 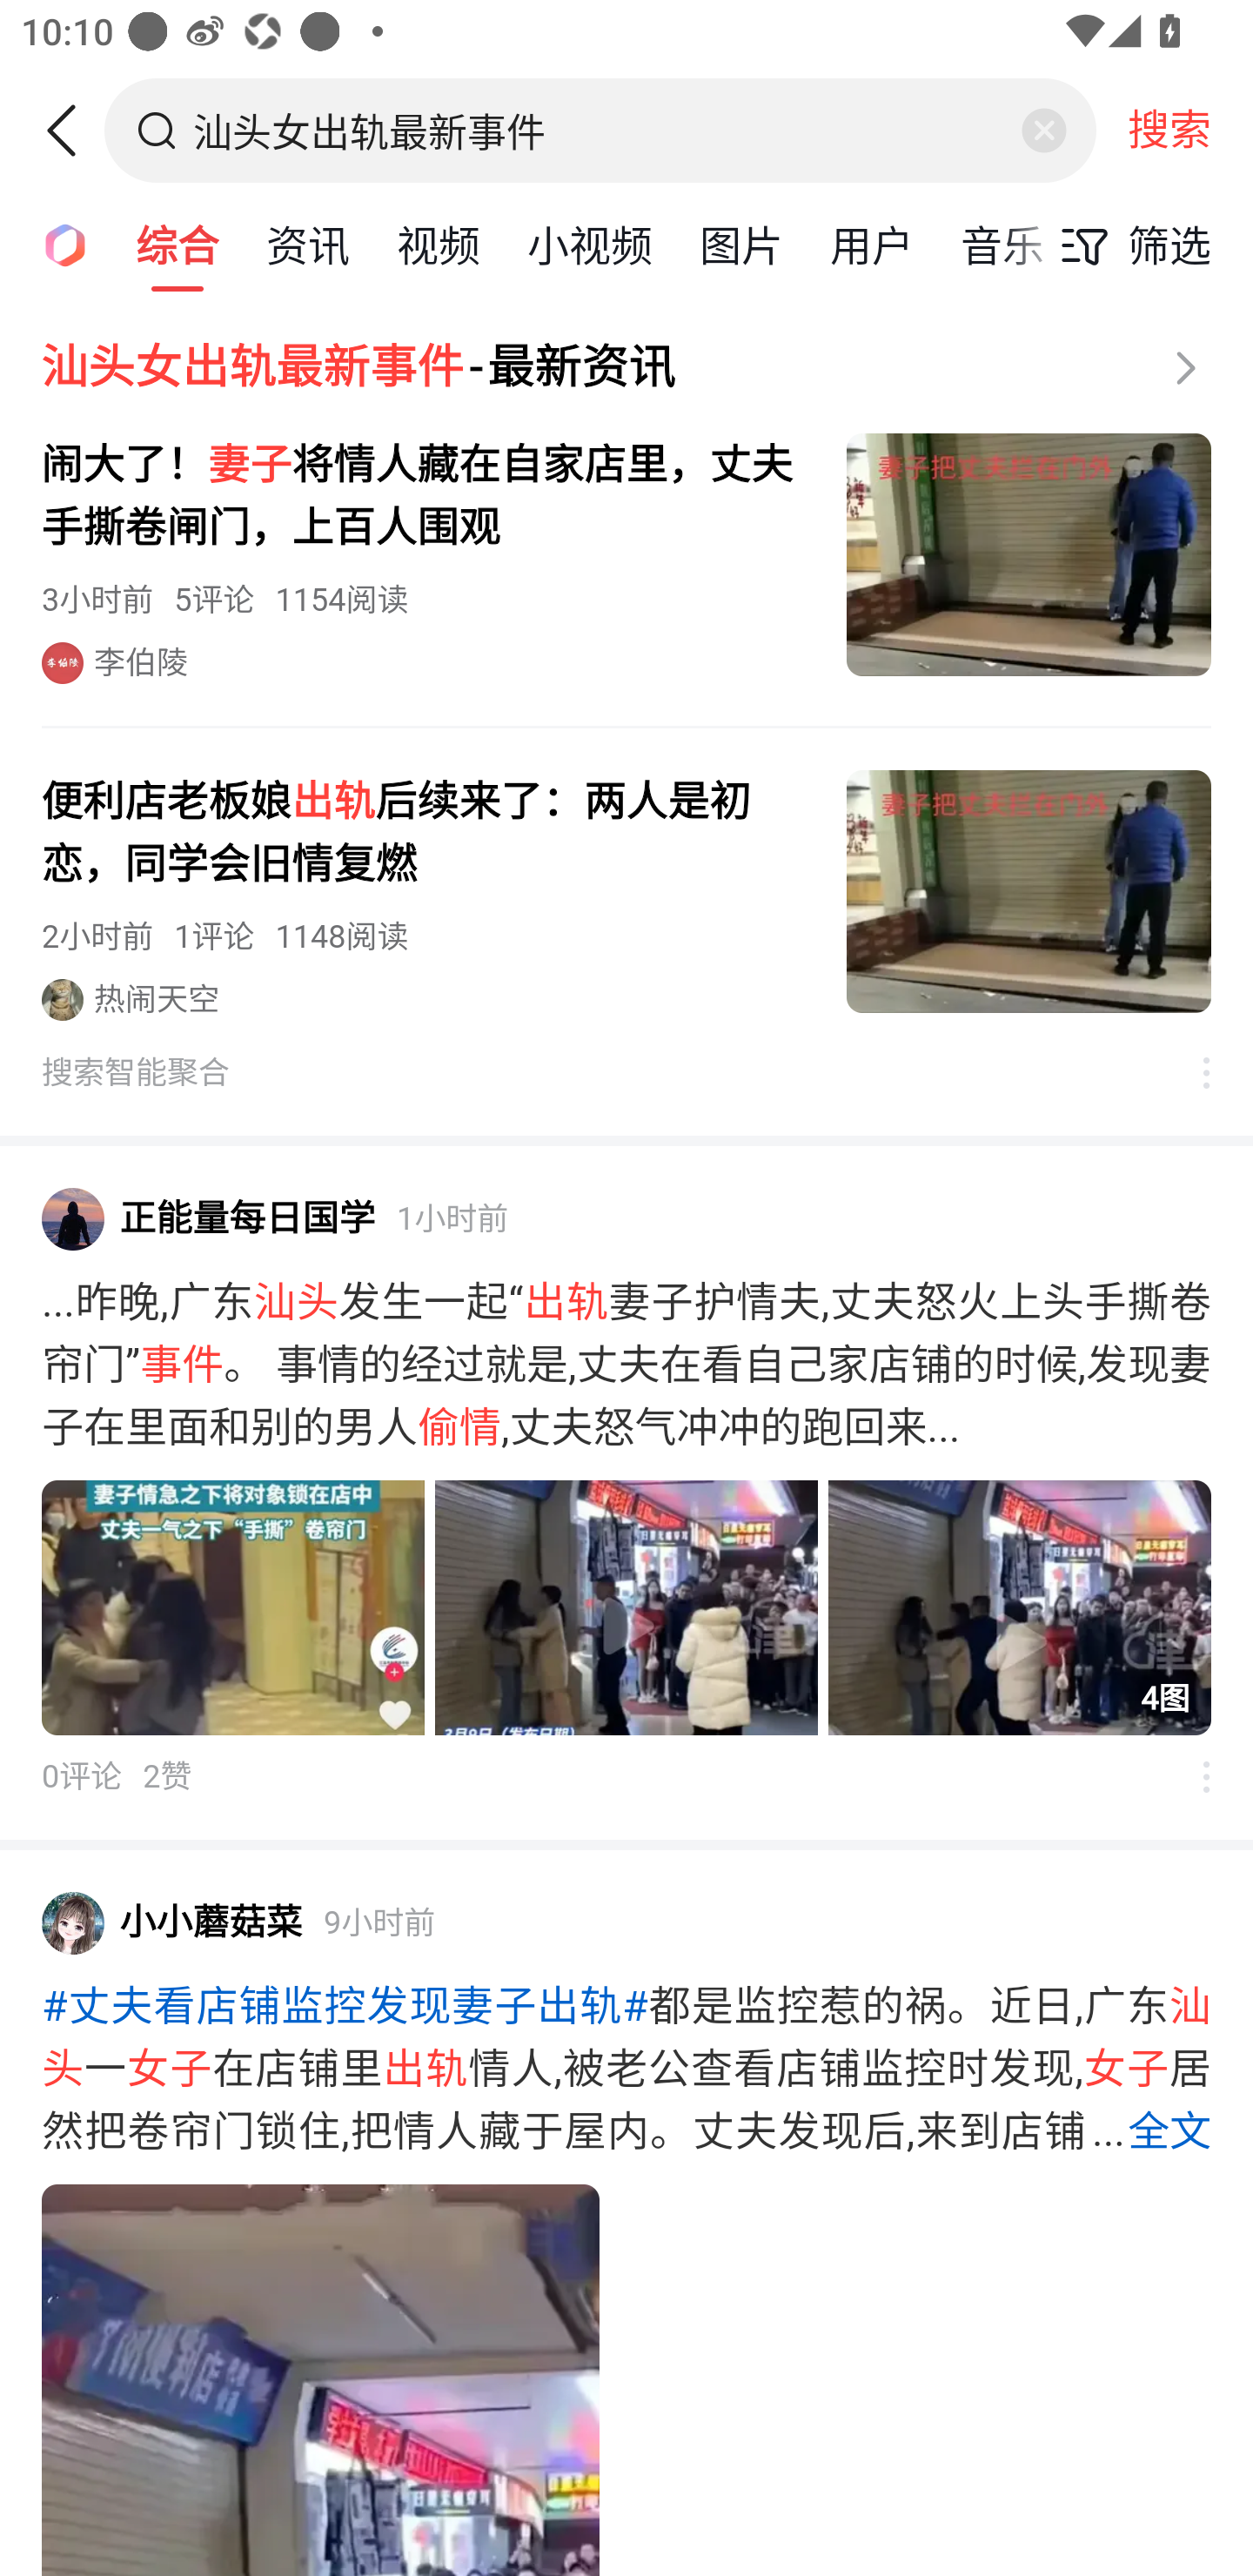 I want to click on 用户, so click(x=872, y=244).